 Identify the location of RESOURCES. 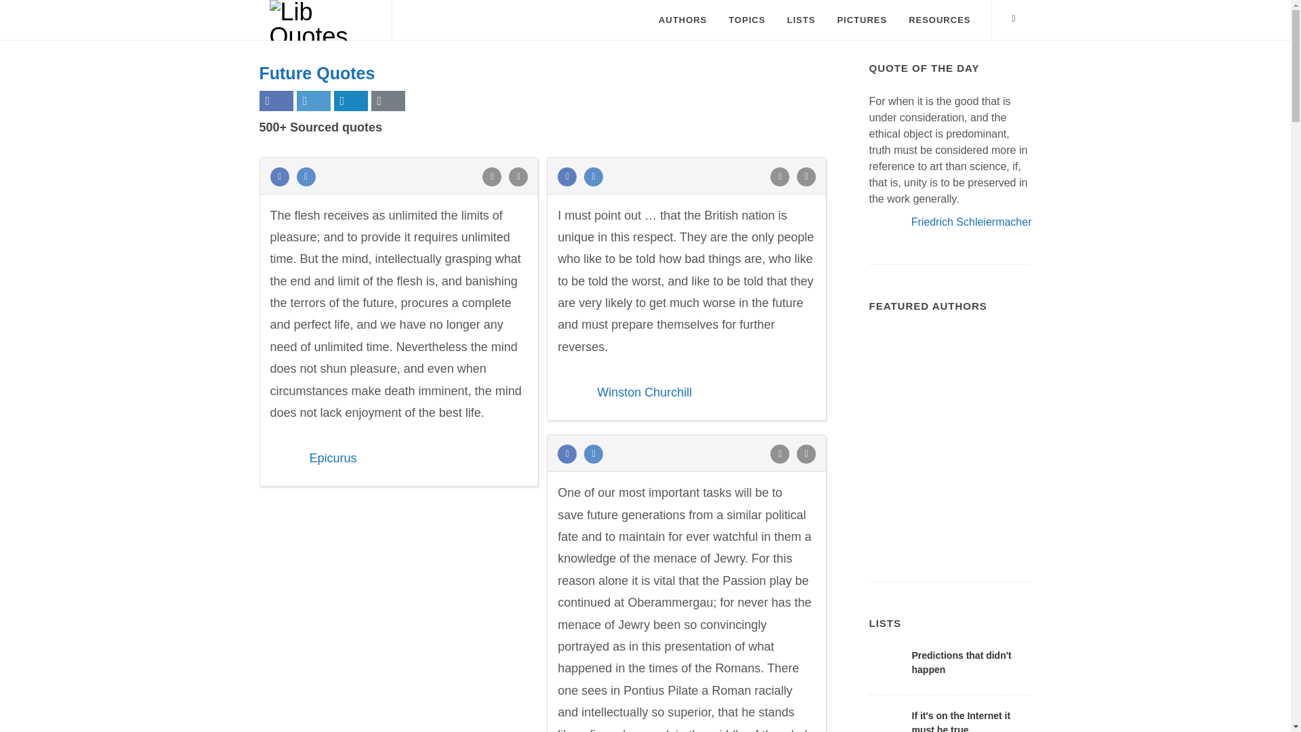
(939, 20).